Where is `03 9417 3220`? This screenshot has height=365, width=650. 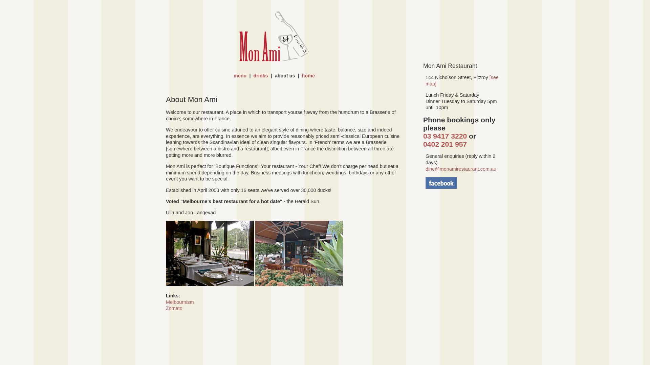
03 9417 3220 is located at coordinates (445, 136).